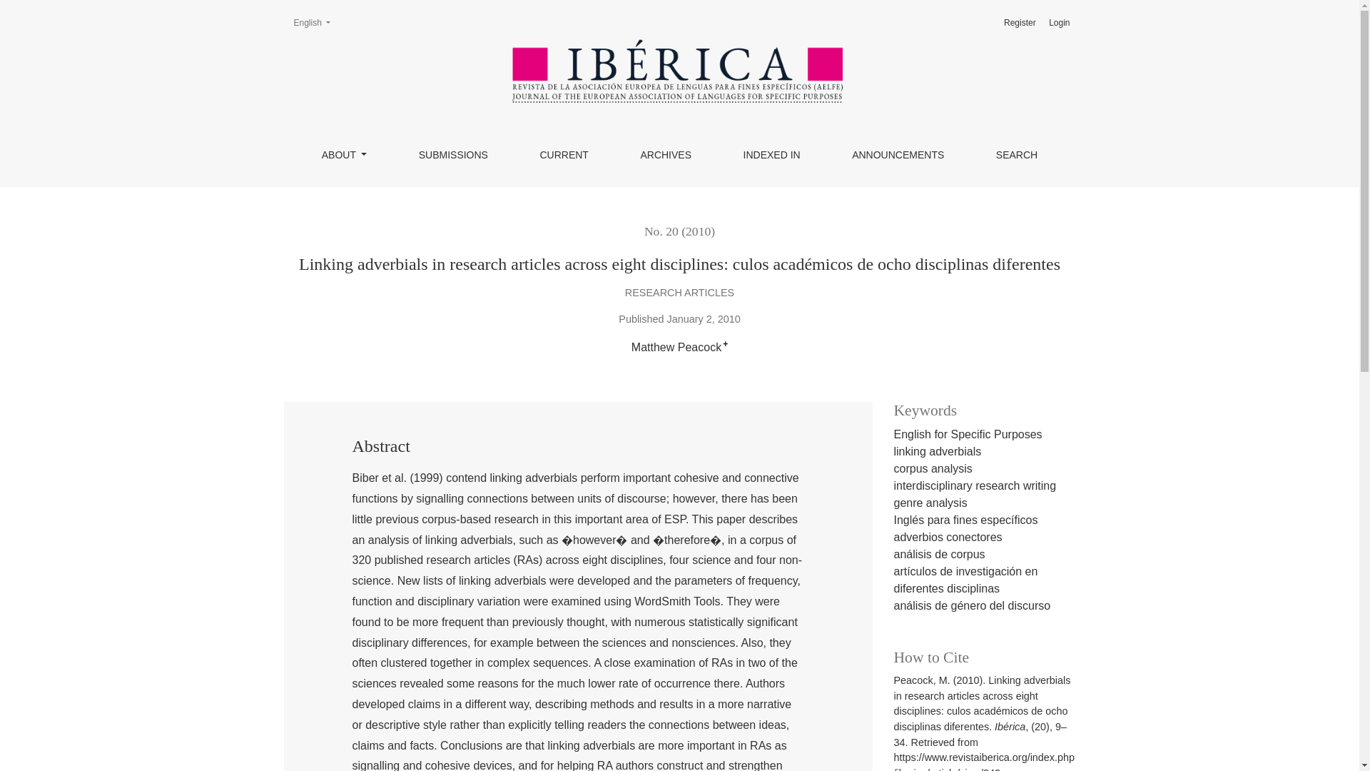  What do you see at coordinates (1016, 154) in the screenshot?
I see `SEARCH` at bounding box center [1016, 154].